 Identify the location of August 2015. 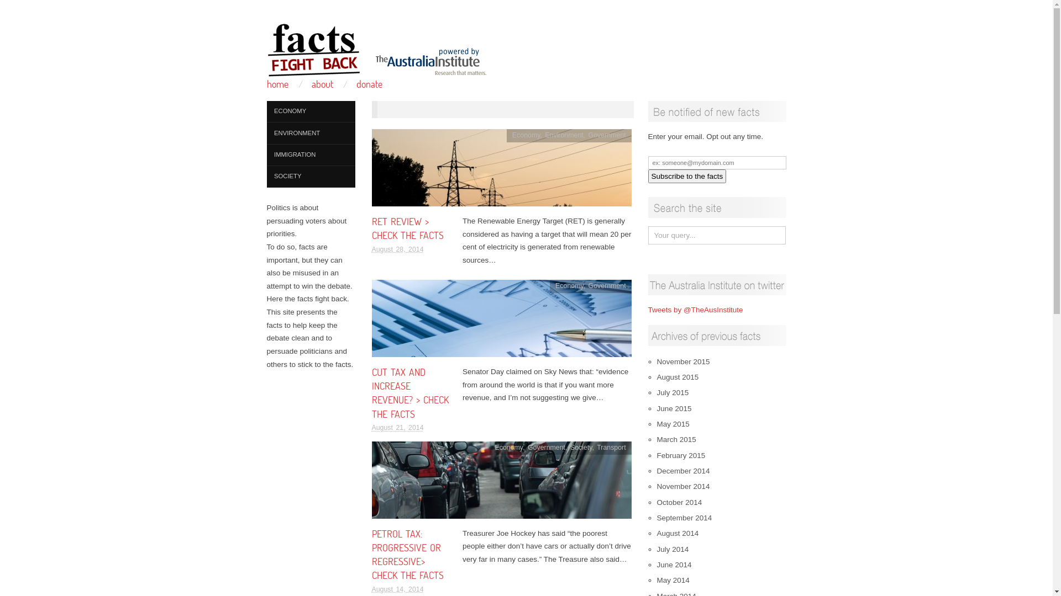
(677, 377).